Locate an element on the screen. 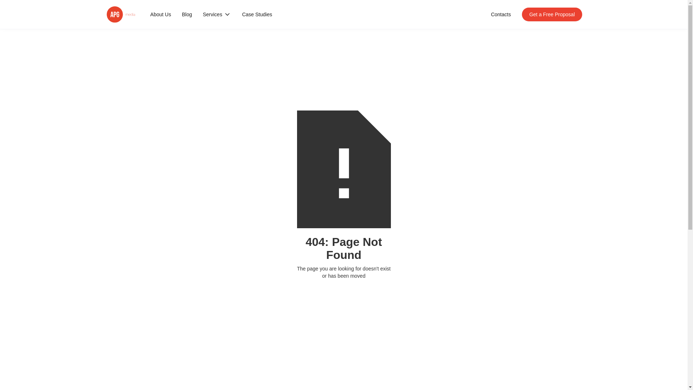  Contacts is located at coordinates (501, 14).